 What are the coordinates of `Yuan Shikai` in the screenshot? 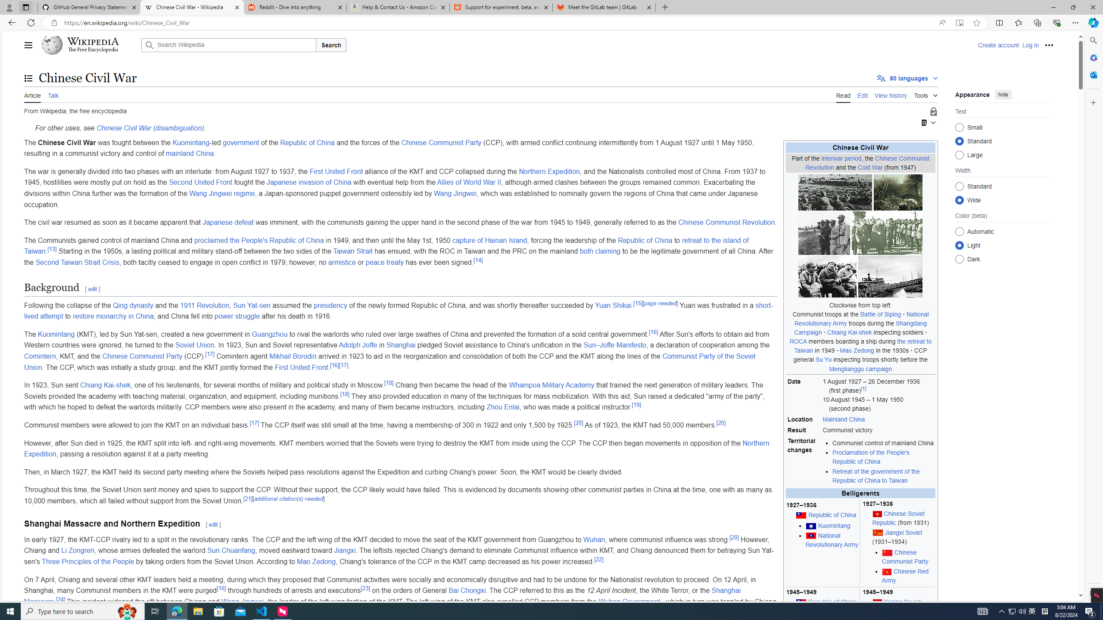 It's located at (613, 305).